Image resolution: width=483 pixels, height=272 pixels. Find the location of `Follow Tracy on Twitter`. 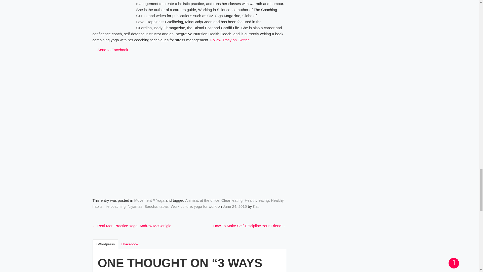

Follow Tracy on Twitter is located at coordinates (229, 40).